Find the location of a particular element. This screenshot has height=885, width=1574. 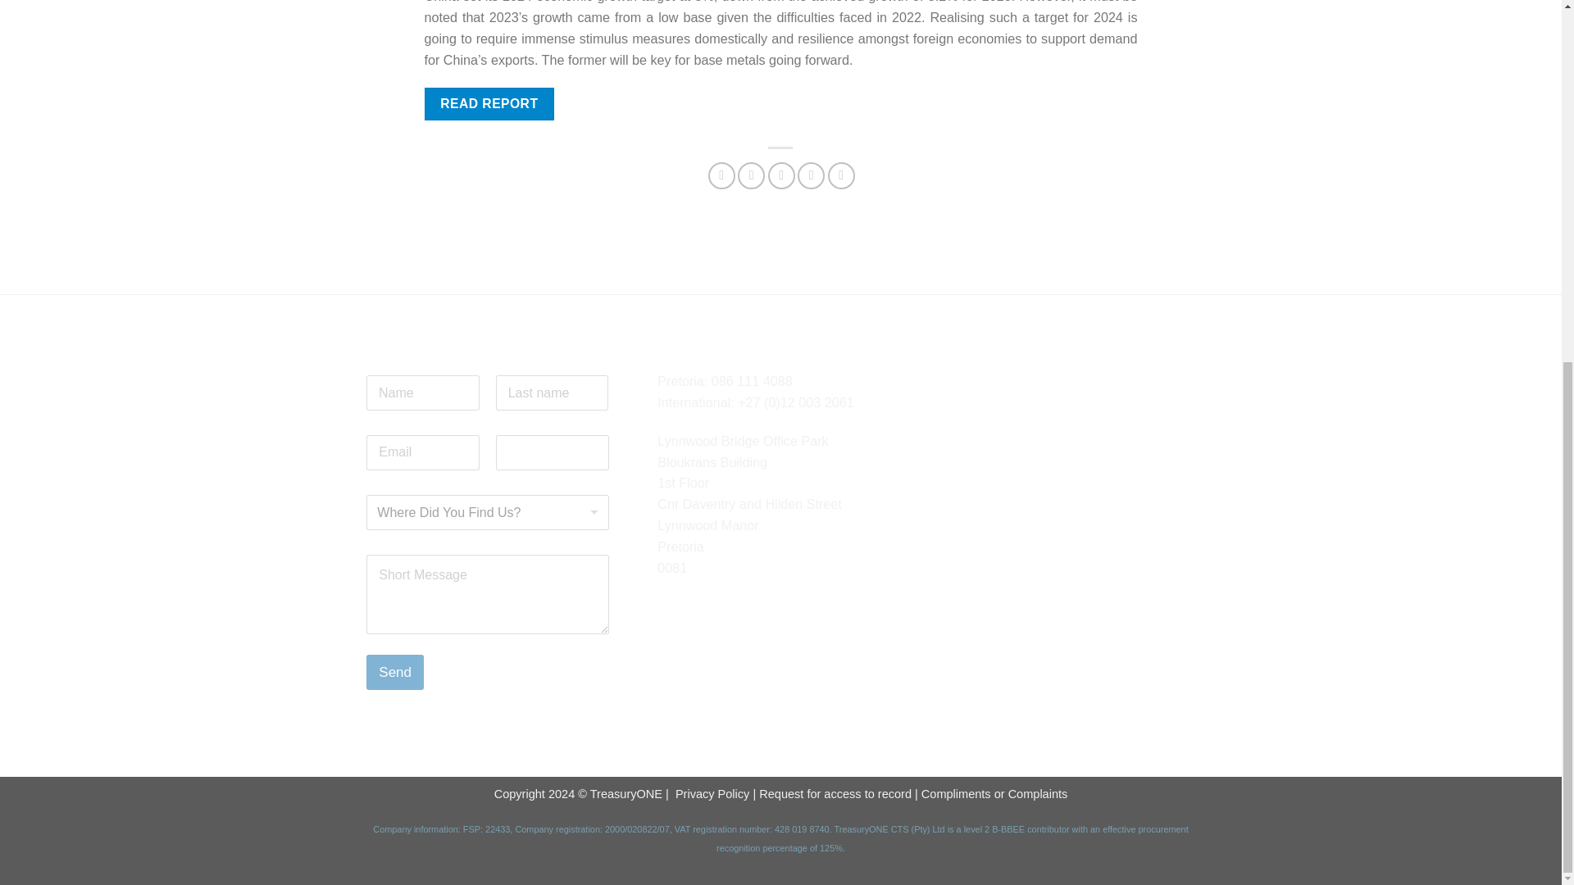

Share on LinkedIn is located at coordinates (841, 175).